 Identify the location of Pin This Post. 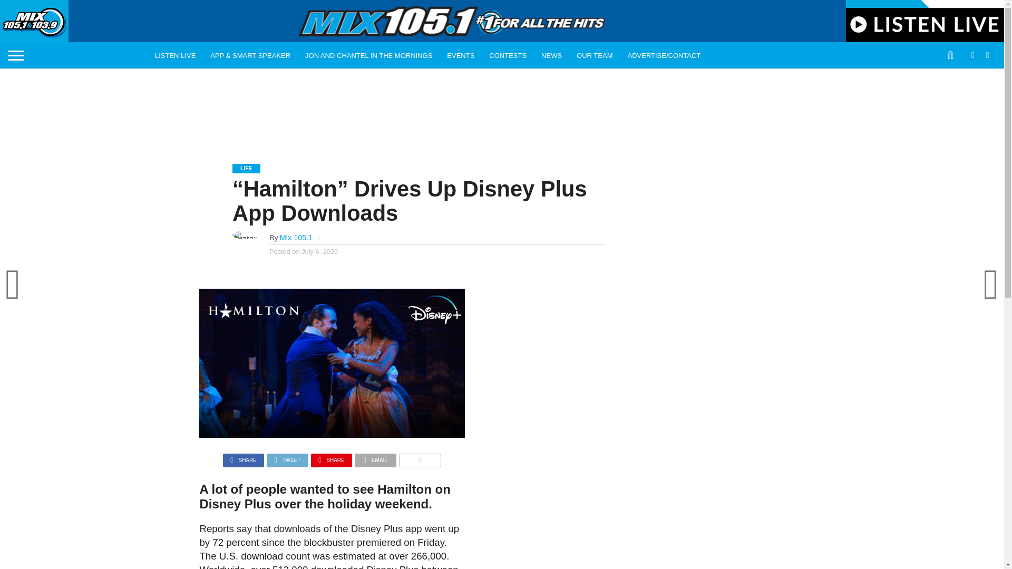
(331, 457).